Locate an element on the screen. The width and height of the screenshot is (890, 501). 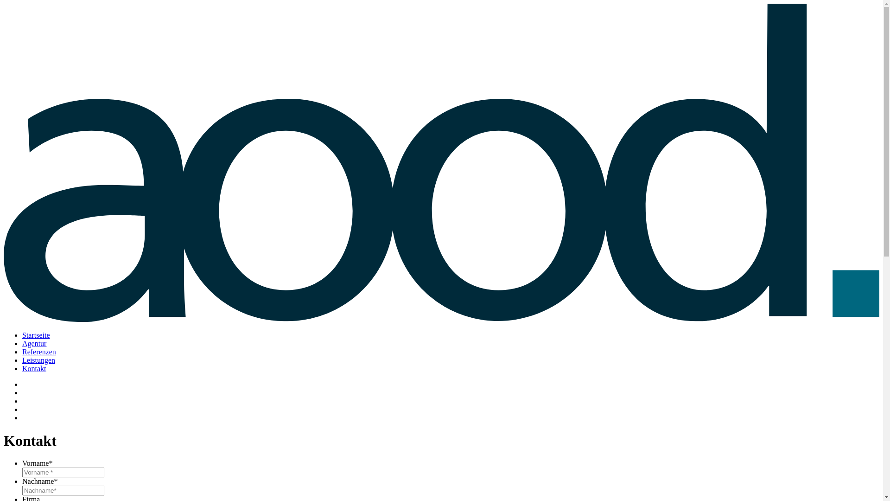
Agentur is located at coordinates (34, 343).